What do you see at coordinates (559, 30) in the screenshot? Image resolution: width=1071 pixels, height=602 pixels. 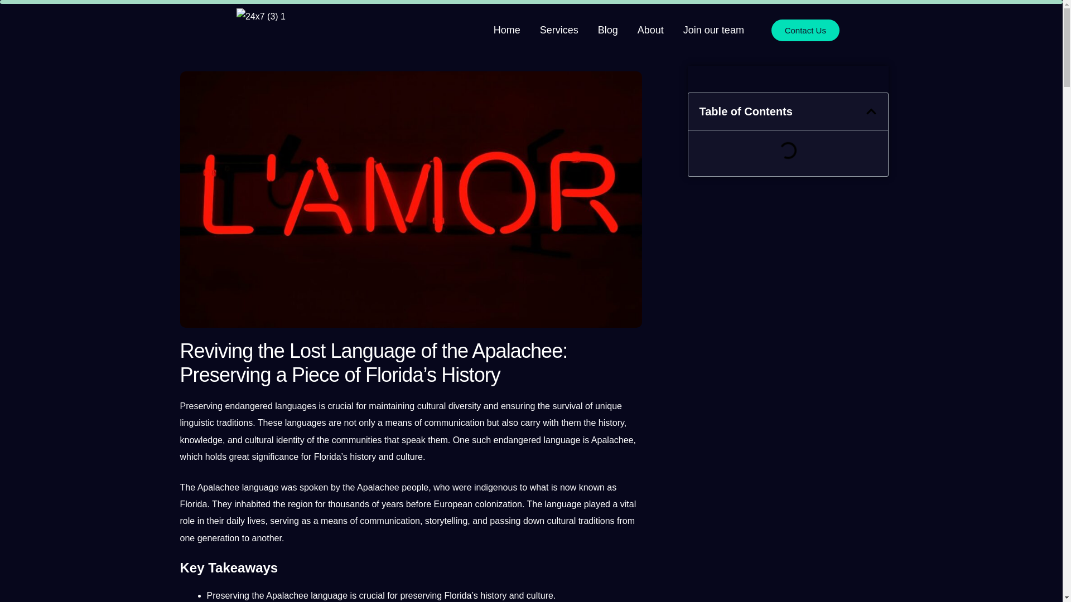 I see `Services` at bounding box center [559, 30].